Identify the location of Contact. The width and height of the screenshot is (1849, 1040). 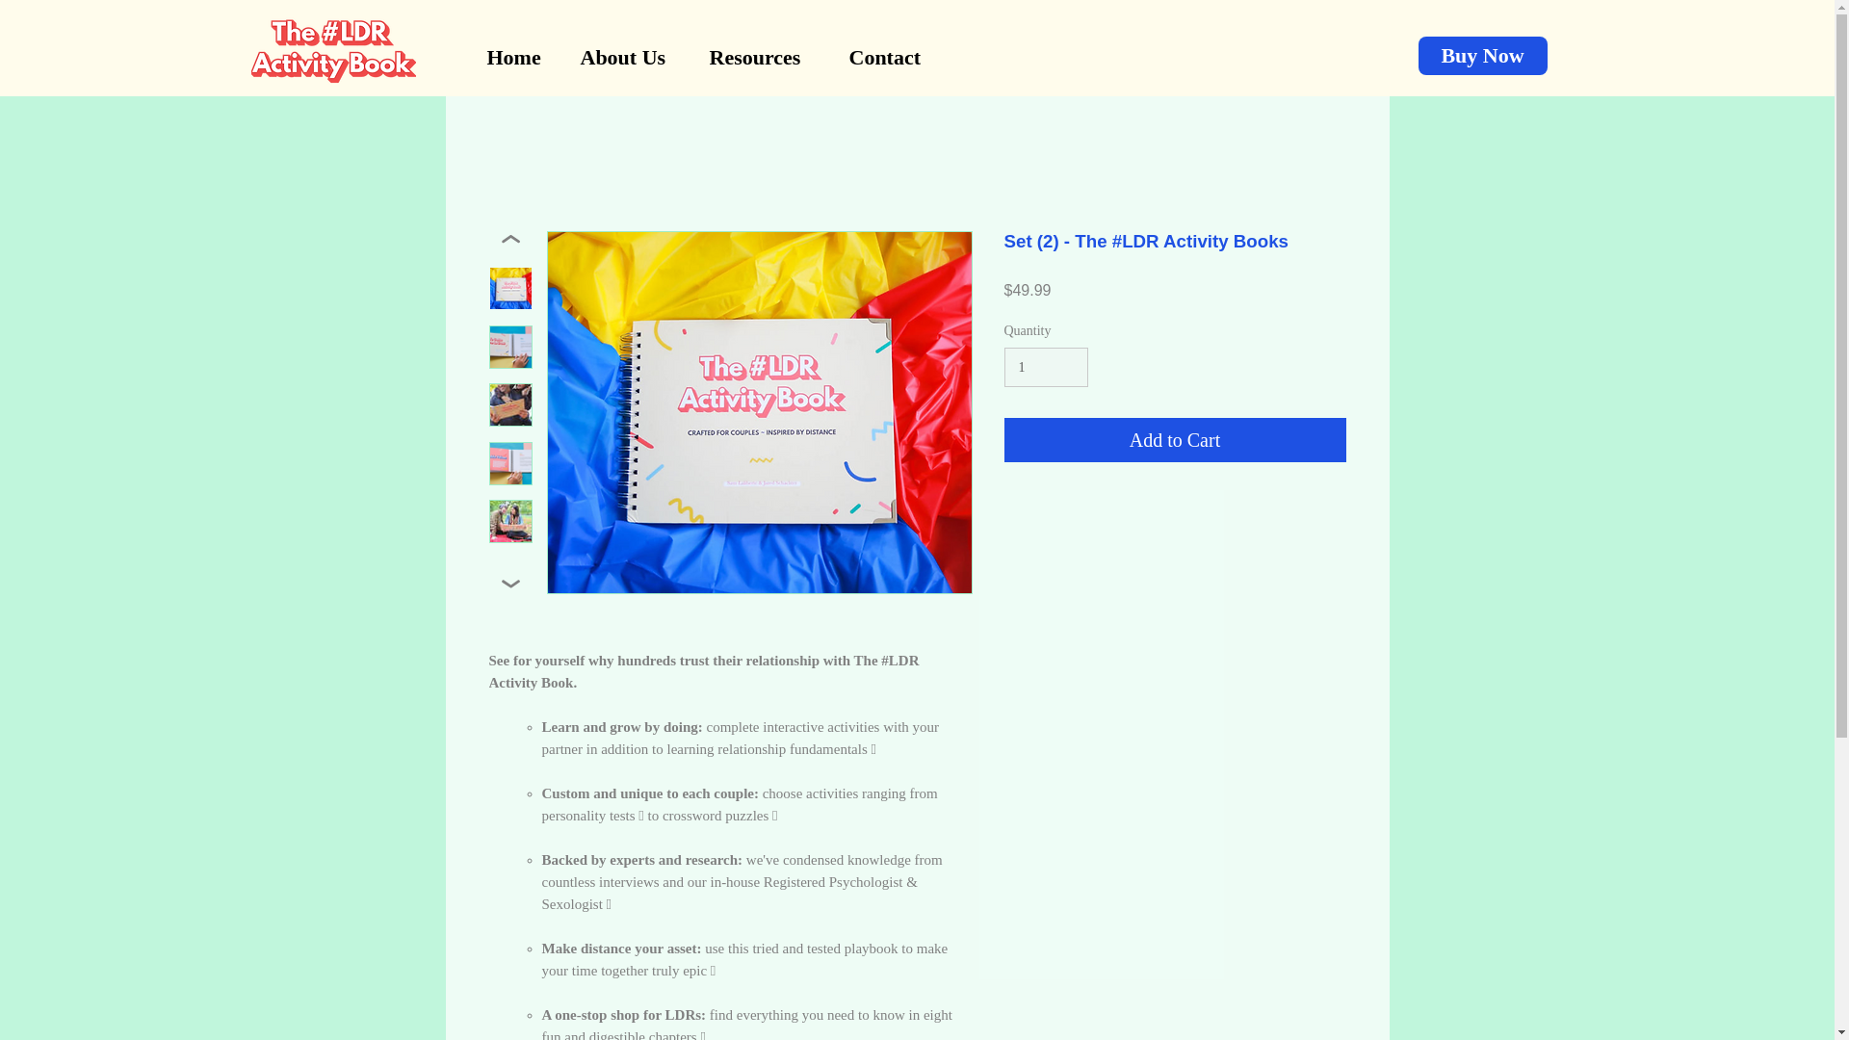
(892, 58).